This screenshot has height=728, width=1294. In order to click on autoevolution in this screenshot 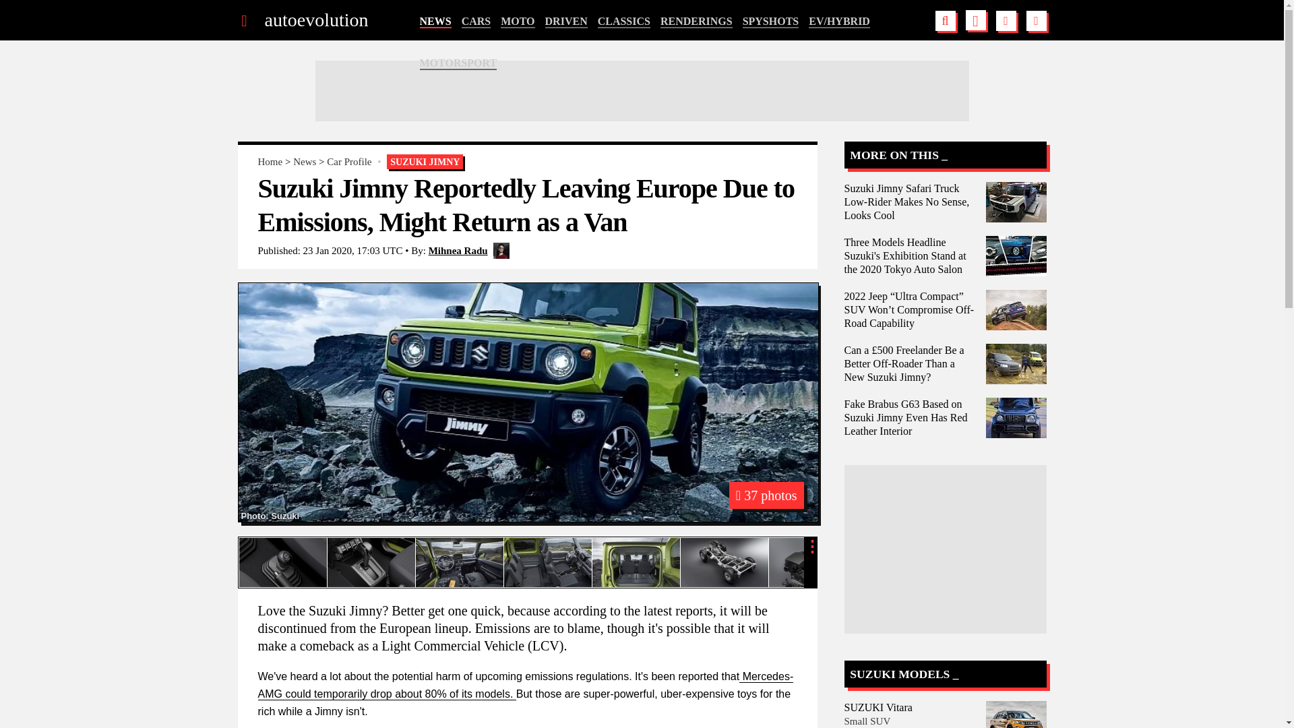, I will do `click(315, 20)`.